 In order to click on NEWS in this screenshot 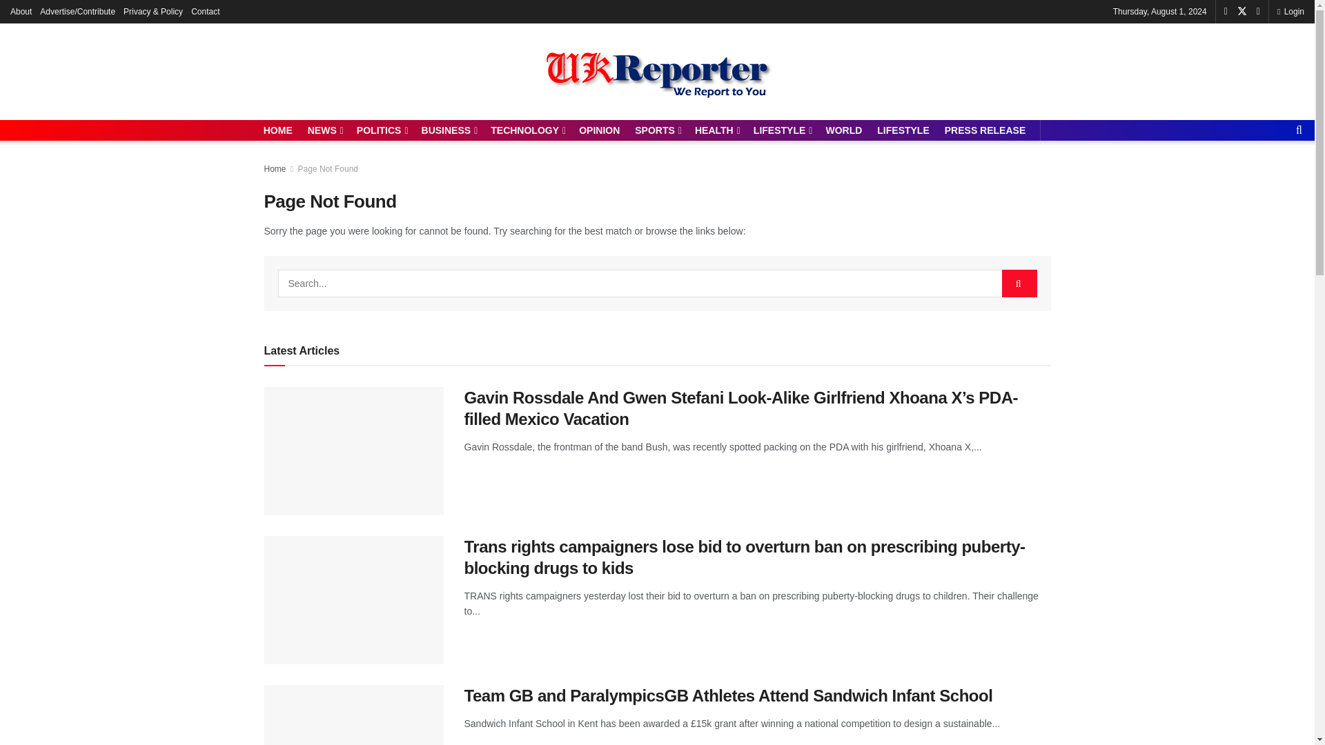, I will do `click(324, 130)`.